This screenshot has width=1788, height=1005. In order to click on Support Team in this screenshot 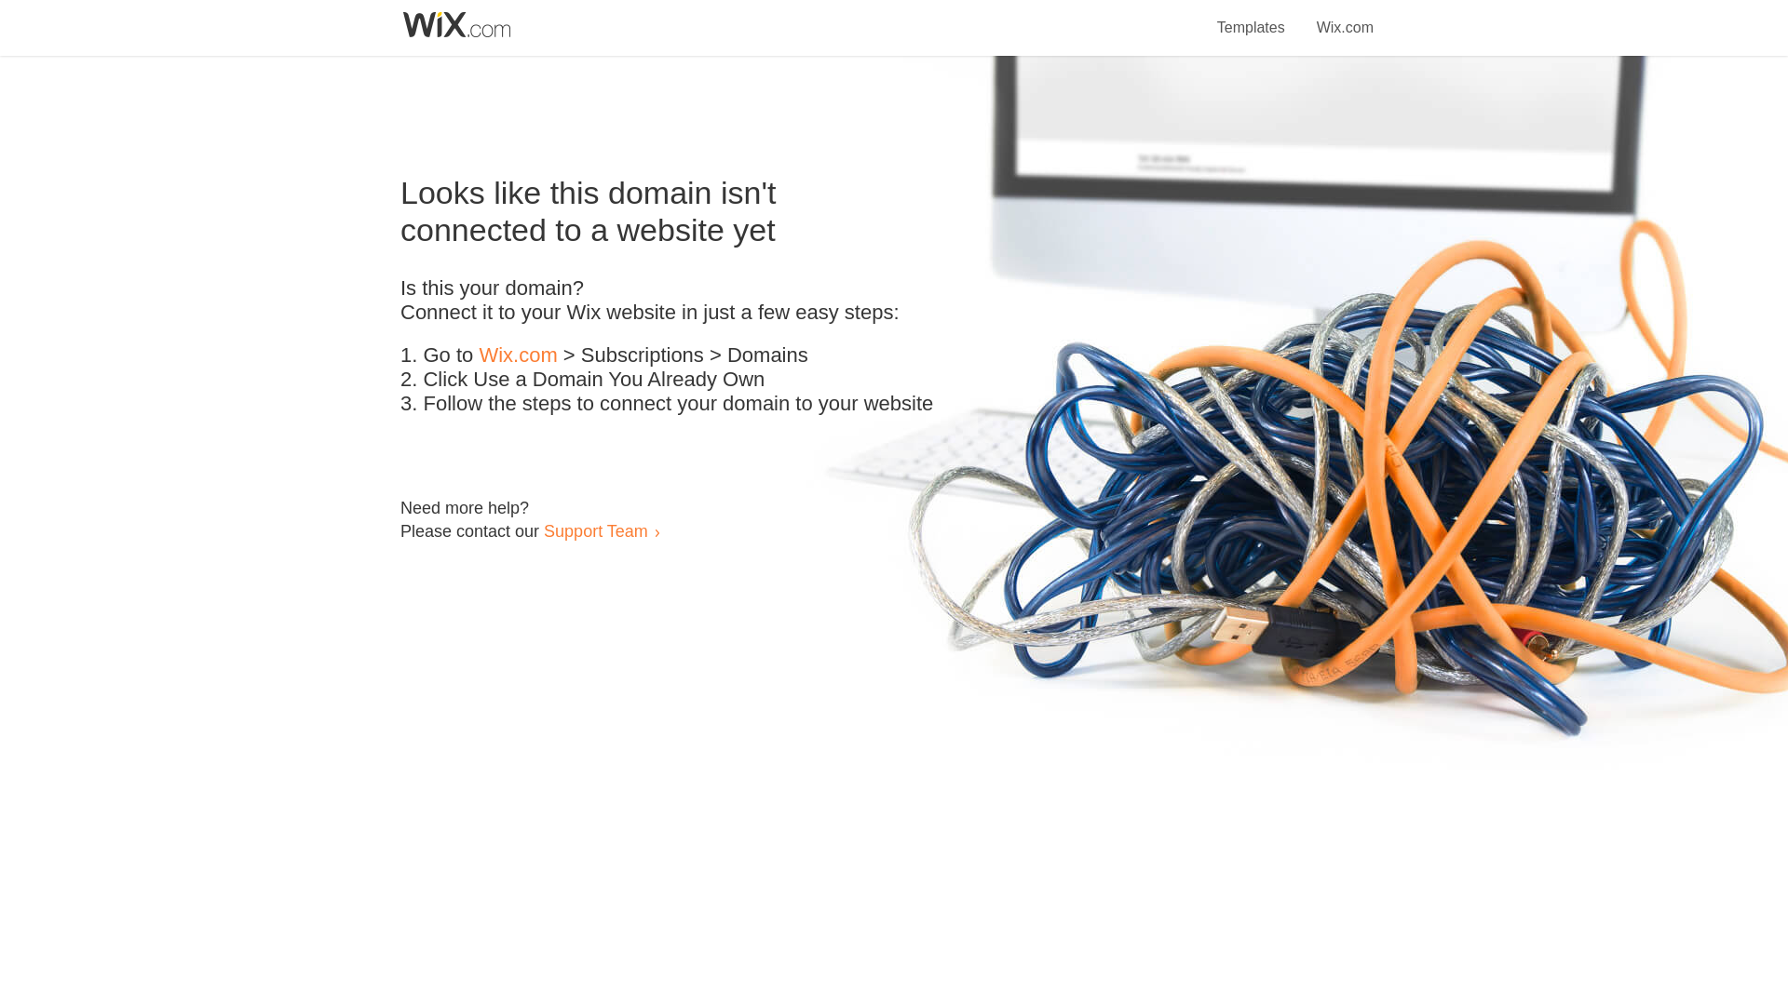, I will do `click(595, 530)`.